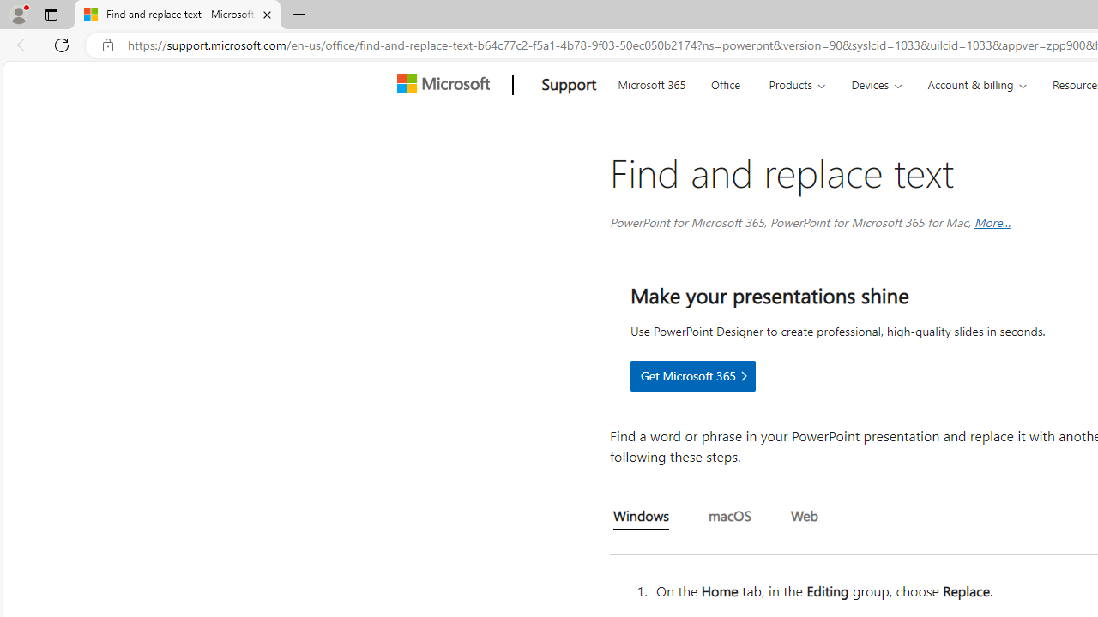  Describe the element at coordinates (729, 517) in the screenshot. I see `macOS` at that location.